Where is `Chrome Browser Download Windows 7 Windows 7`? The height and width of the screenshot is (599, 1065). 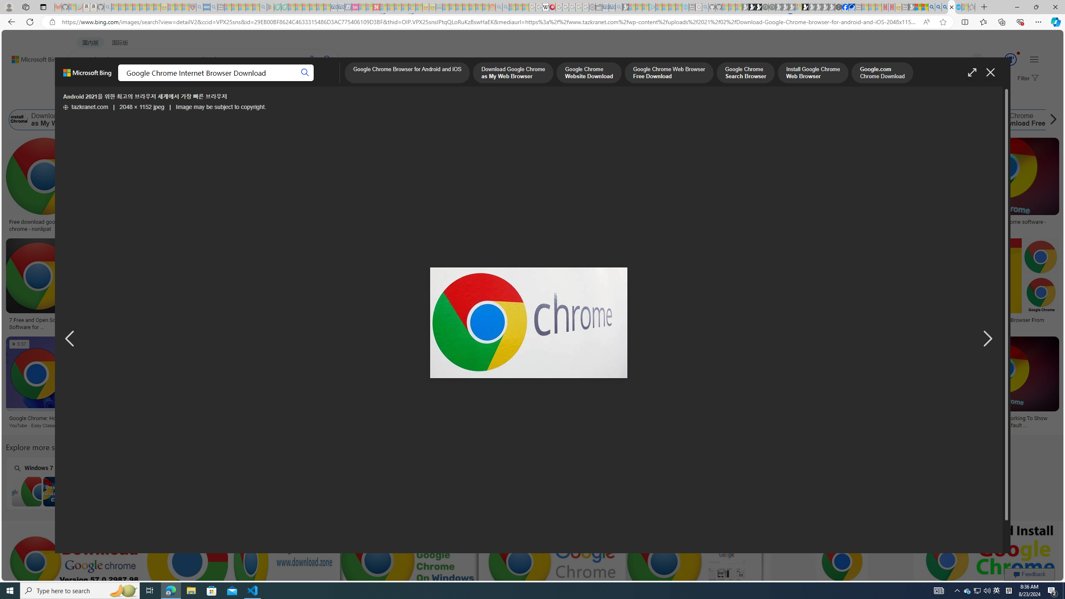
Chrome Browser Download Windows 7 Windows 7 is located at coordinates (58, 483).